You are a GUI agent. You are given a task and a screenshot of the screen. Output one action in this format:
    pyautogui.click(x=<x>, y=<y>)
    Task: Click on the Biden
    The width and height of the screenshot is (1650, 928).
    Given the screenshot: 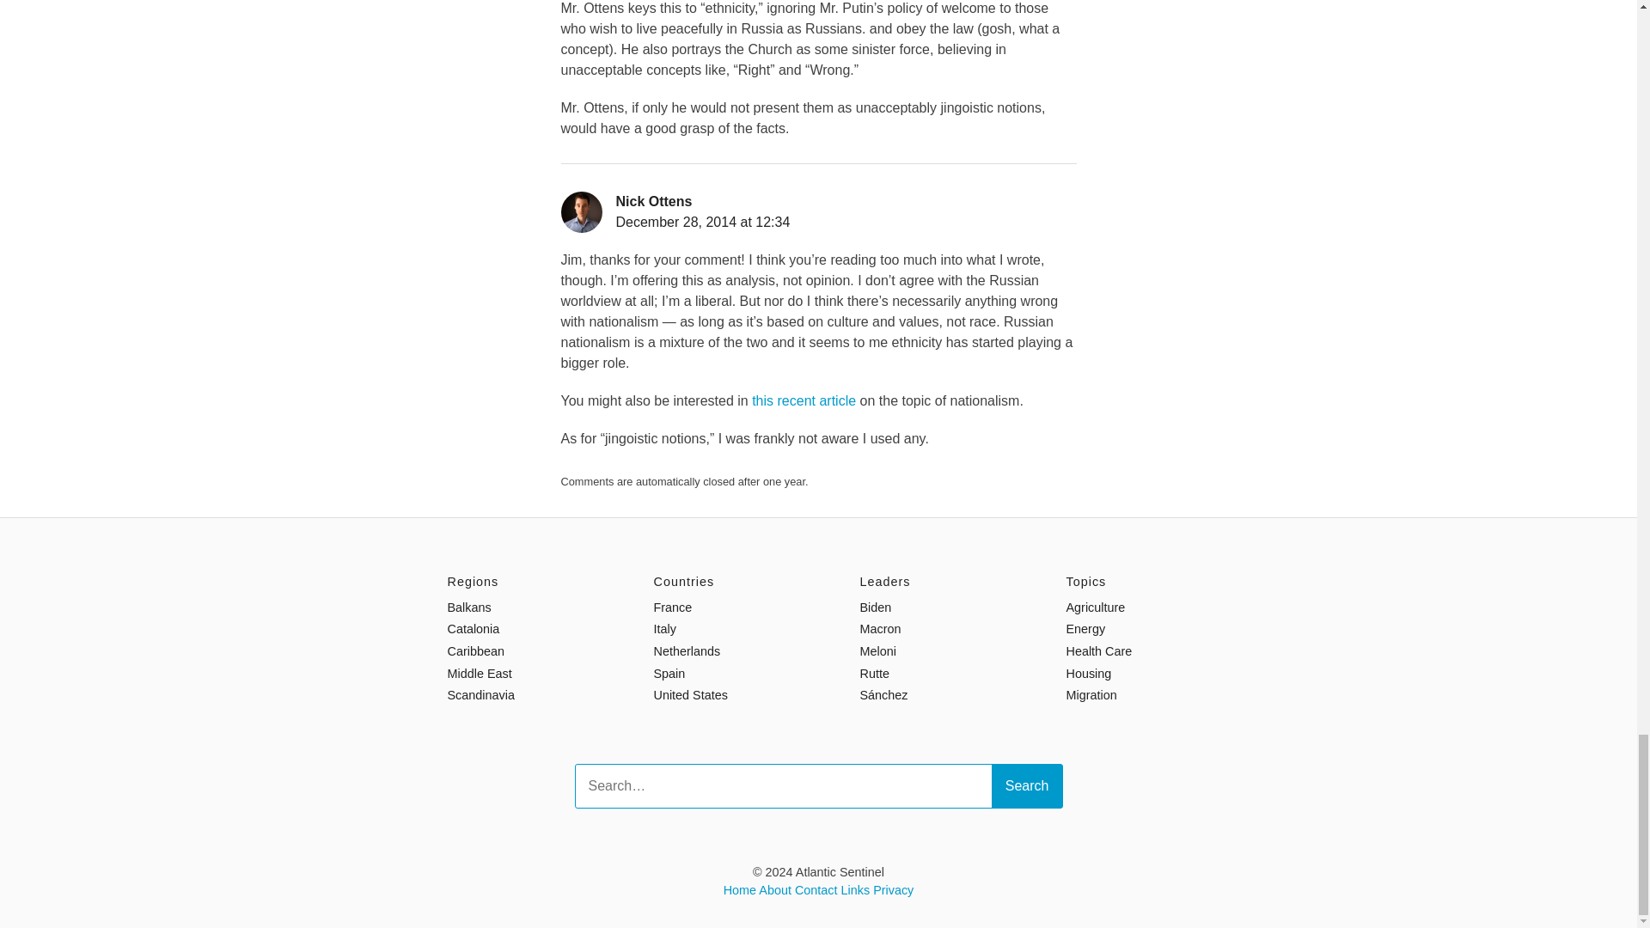 What is the action you would take?
    pyautogui.click(x=875, y=607)
    